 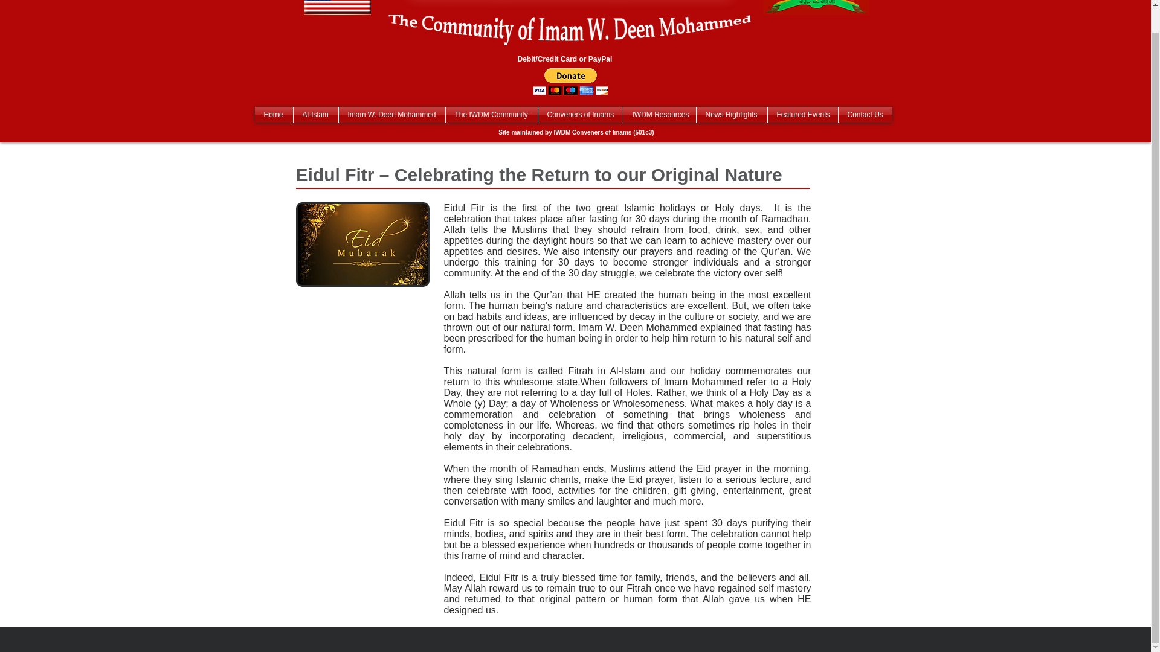 What do you see at coordinates (580, 115) in the screenshot?
I see `Conveners of Imams` at bounding box center [580, 115].